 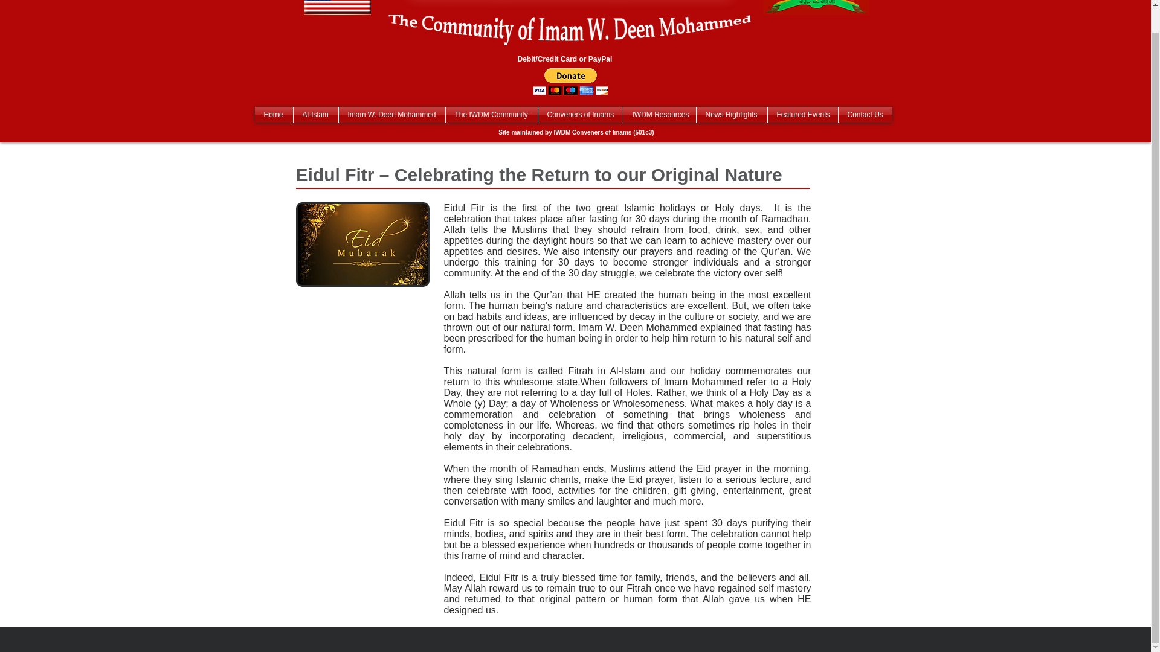 What do you see at coordinates (580, 115) in the screenshot?
I see `Conveners of Imams` at bounding box center [580, 115].